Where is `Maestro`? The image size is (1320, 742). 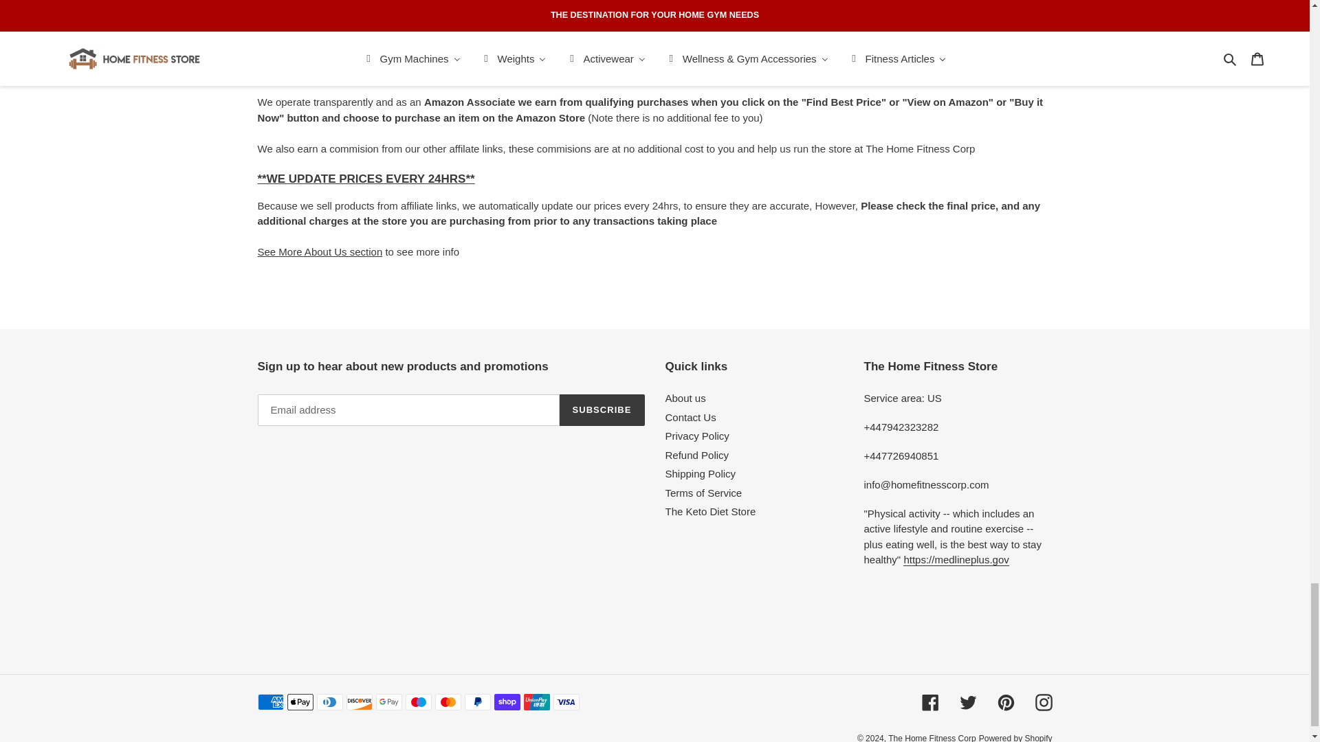 Maestro is located at coordinates (418, 701).